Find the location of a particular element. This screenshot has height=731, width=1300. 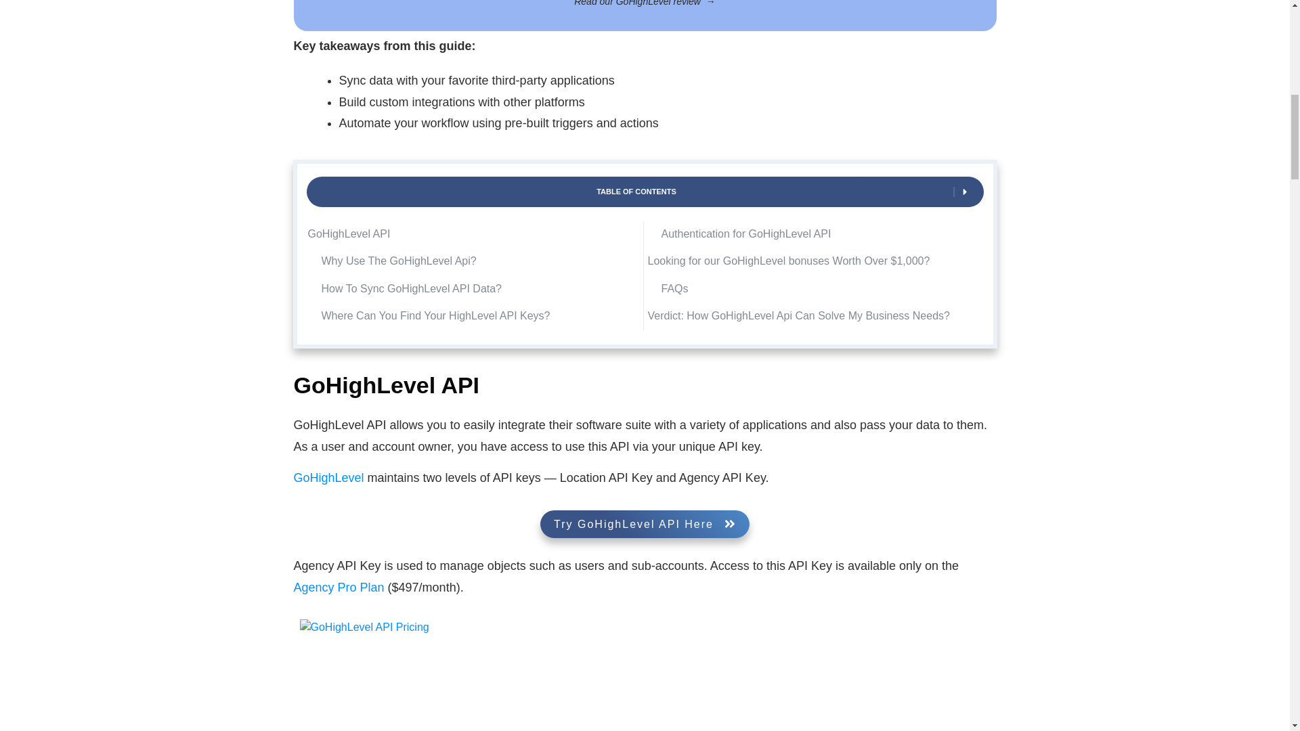

Why Use The GoHighLevel Api? is located at coordinates (398, 261).